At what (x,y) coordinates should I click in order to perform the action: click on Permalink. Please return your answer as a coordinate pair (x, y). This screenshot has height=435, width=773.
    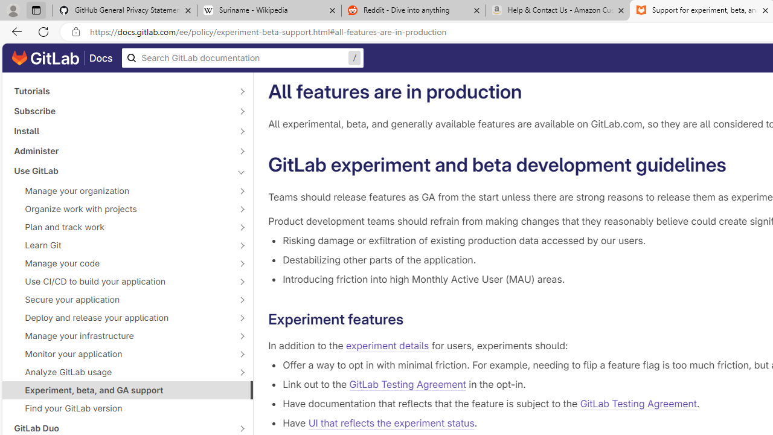
    Looking at the image, I should click on (413, 319).